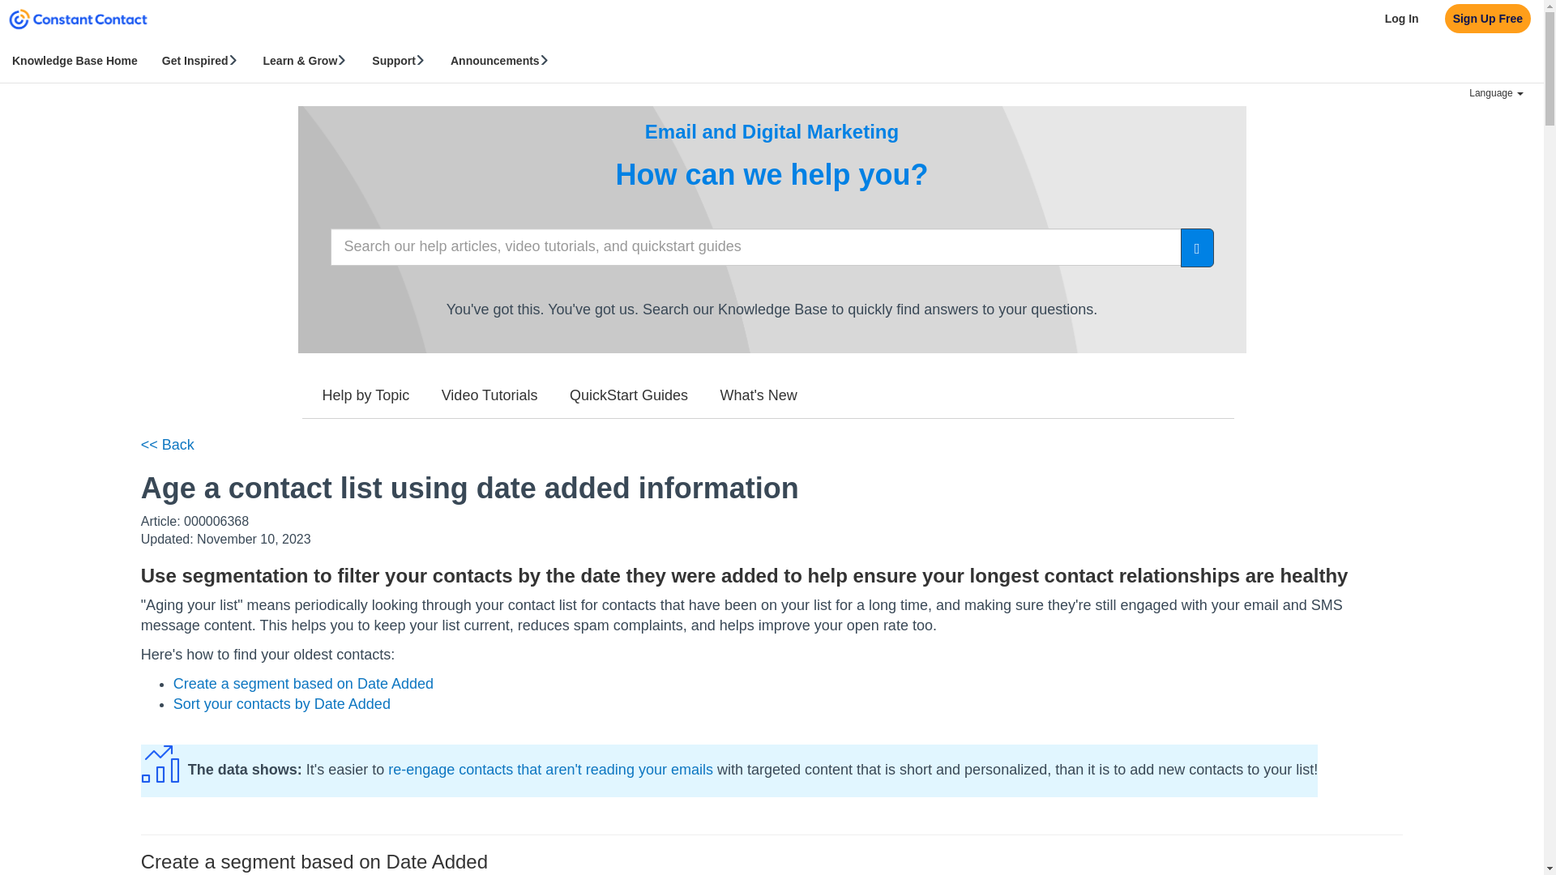 The width and height of the screenshot is (1556, 875). I want to click on Sign Up Free, so click(1488, 19).